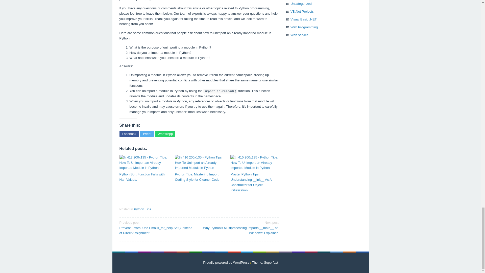 This screenshot has width=485, height=273. Describe the element at coordinates (147, 134) in the screenshot. I see `Tweet` at that location.